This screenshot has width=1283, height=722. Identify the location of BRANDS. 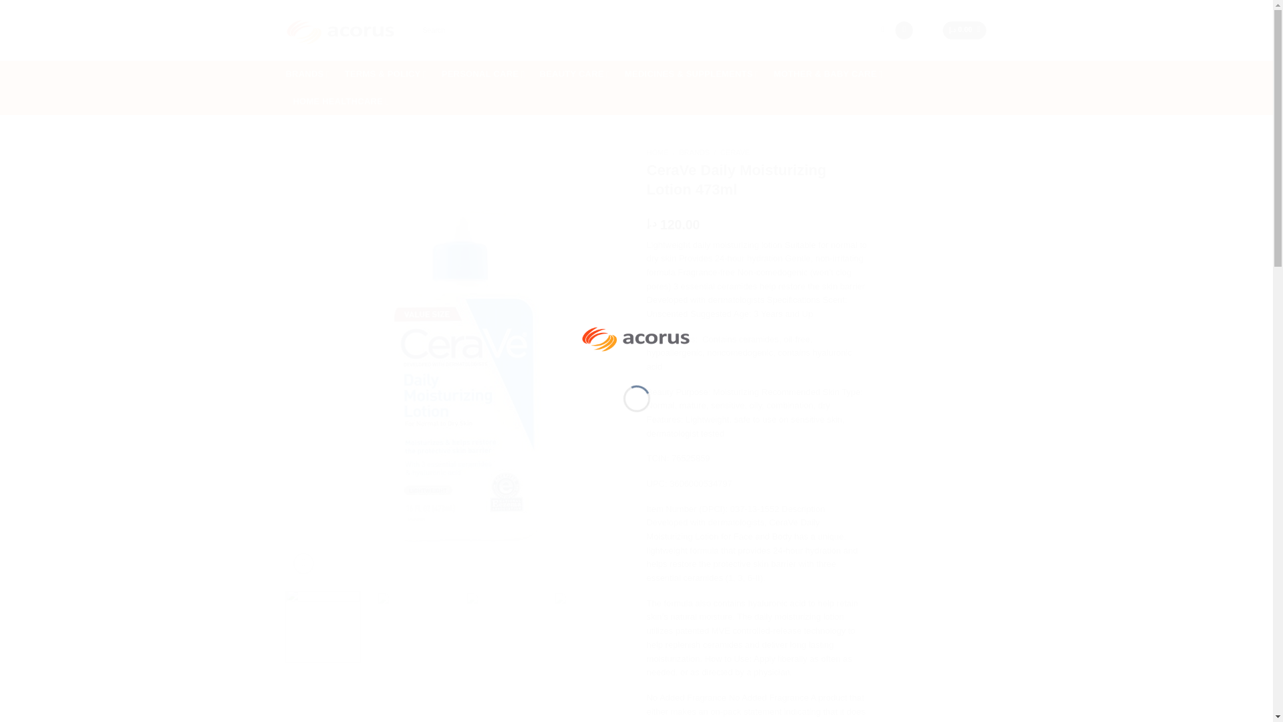
(307, 74).